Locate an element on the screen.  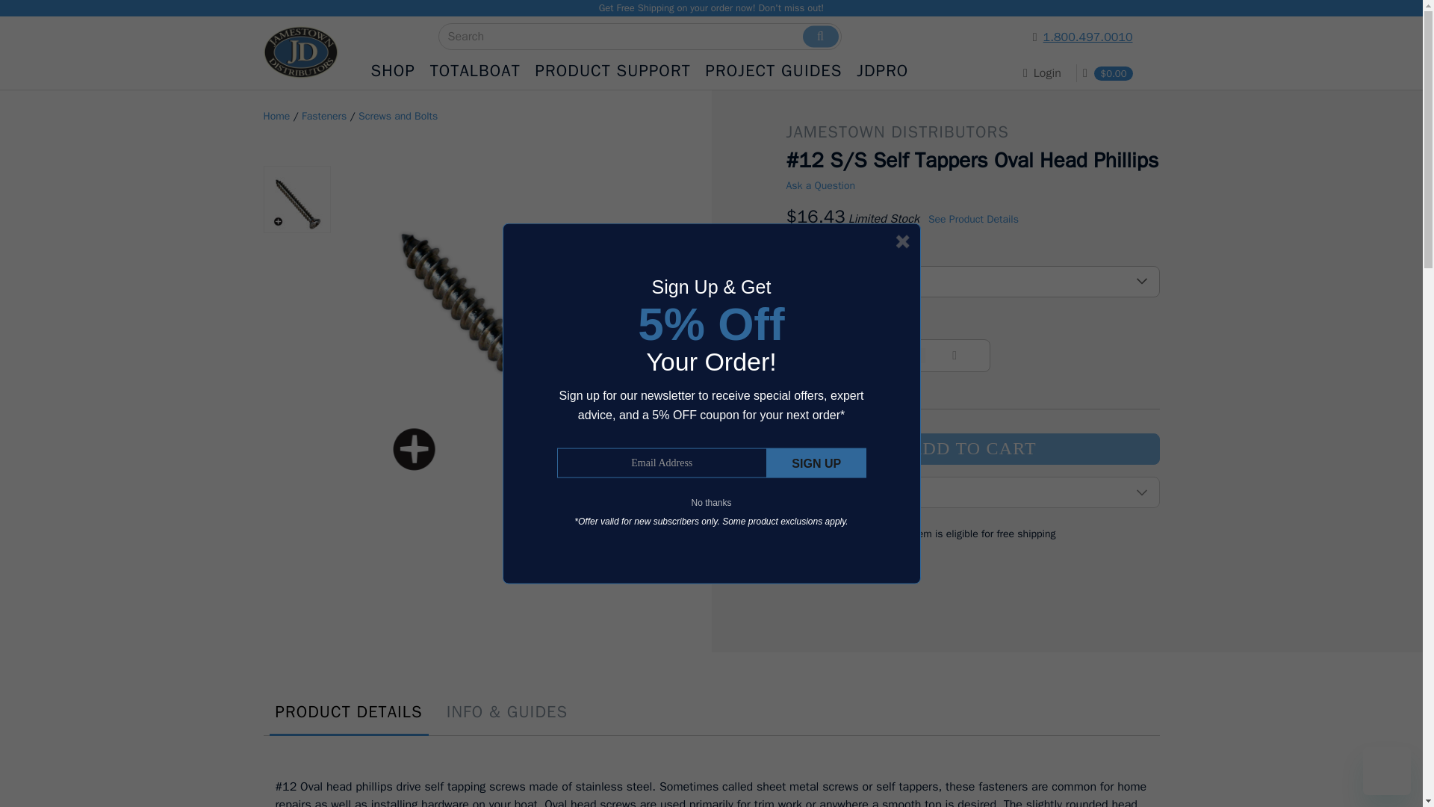
JDPRO is located at coordinates (881, 71).